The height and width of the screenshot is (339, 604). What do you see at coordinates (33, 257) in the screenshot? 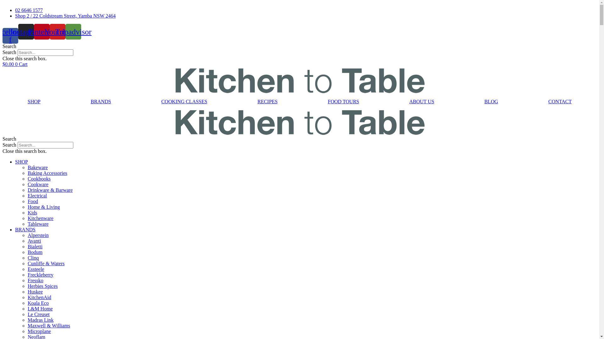
I see `Clinq` at bounding box center [33, 257].